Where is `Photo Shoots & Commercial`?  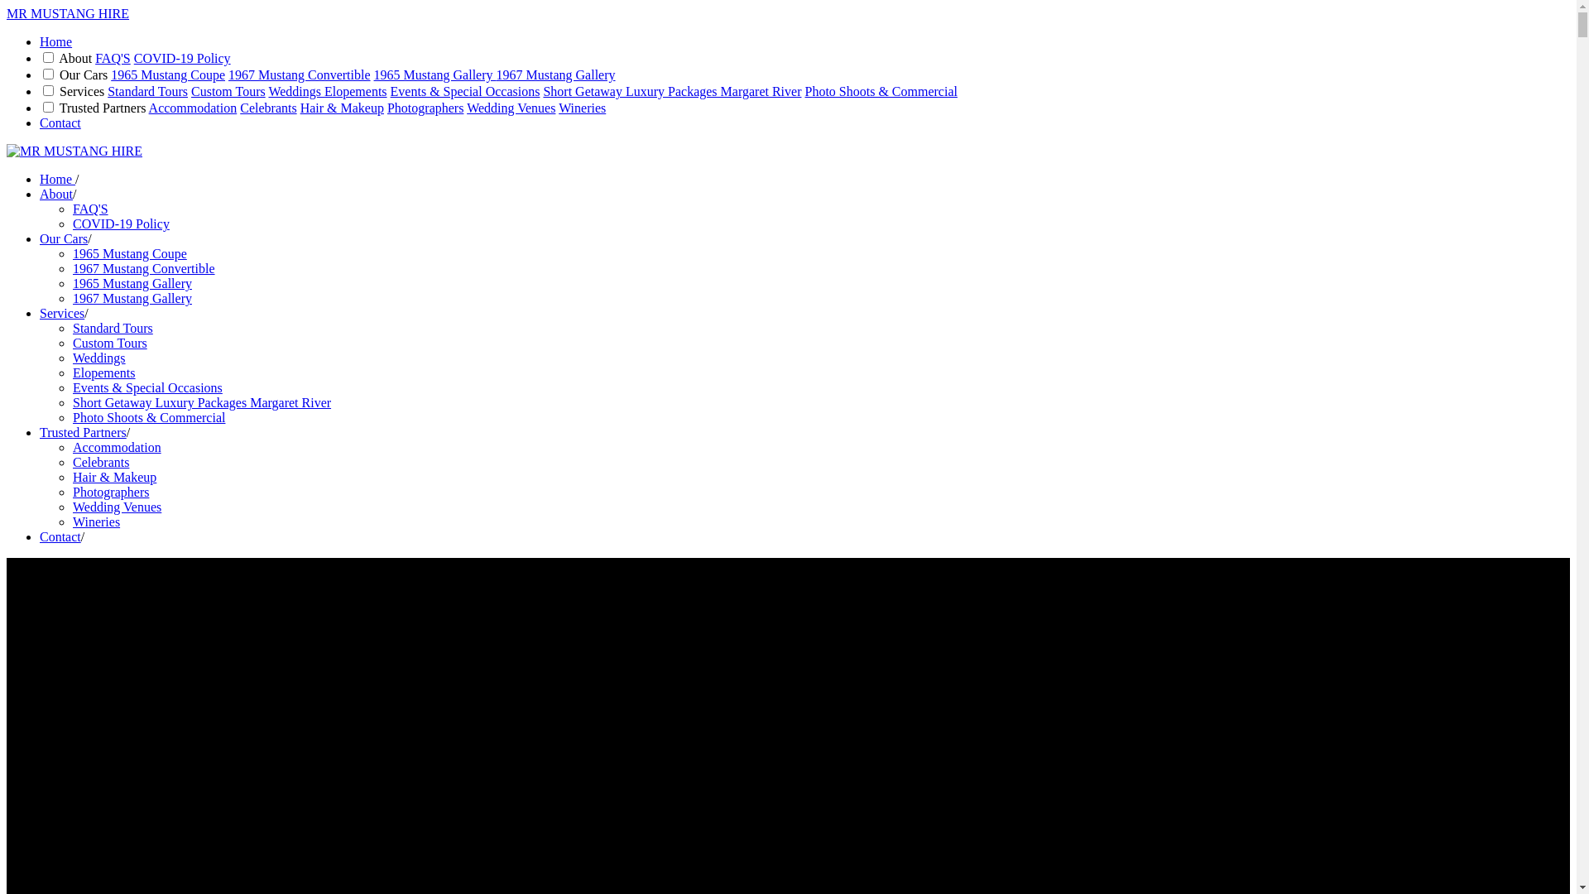 Photo Shoots & Commercial is located at coordinates (881, 91).